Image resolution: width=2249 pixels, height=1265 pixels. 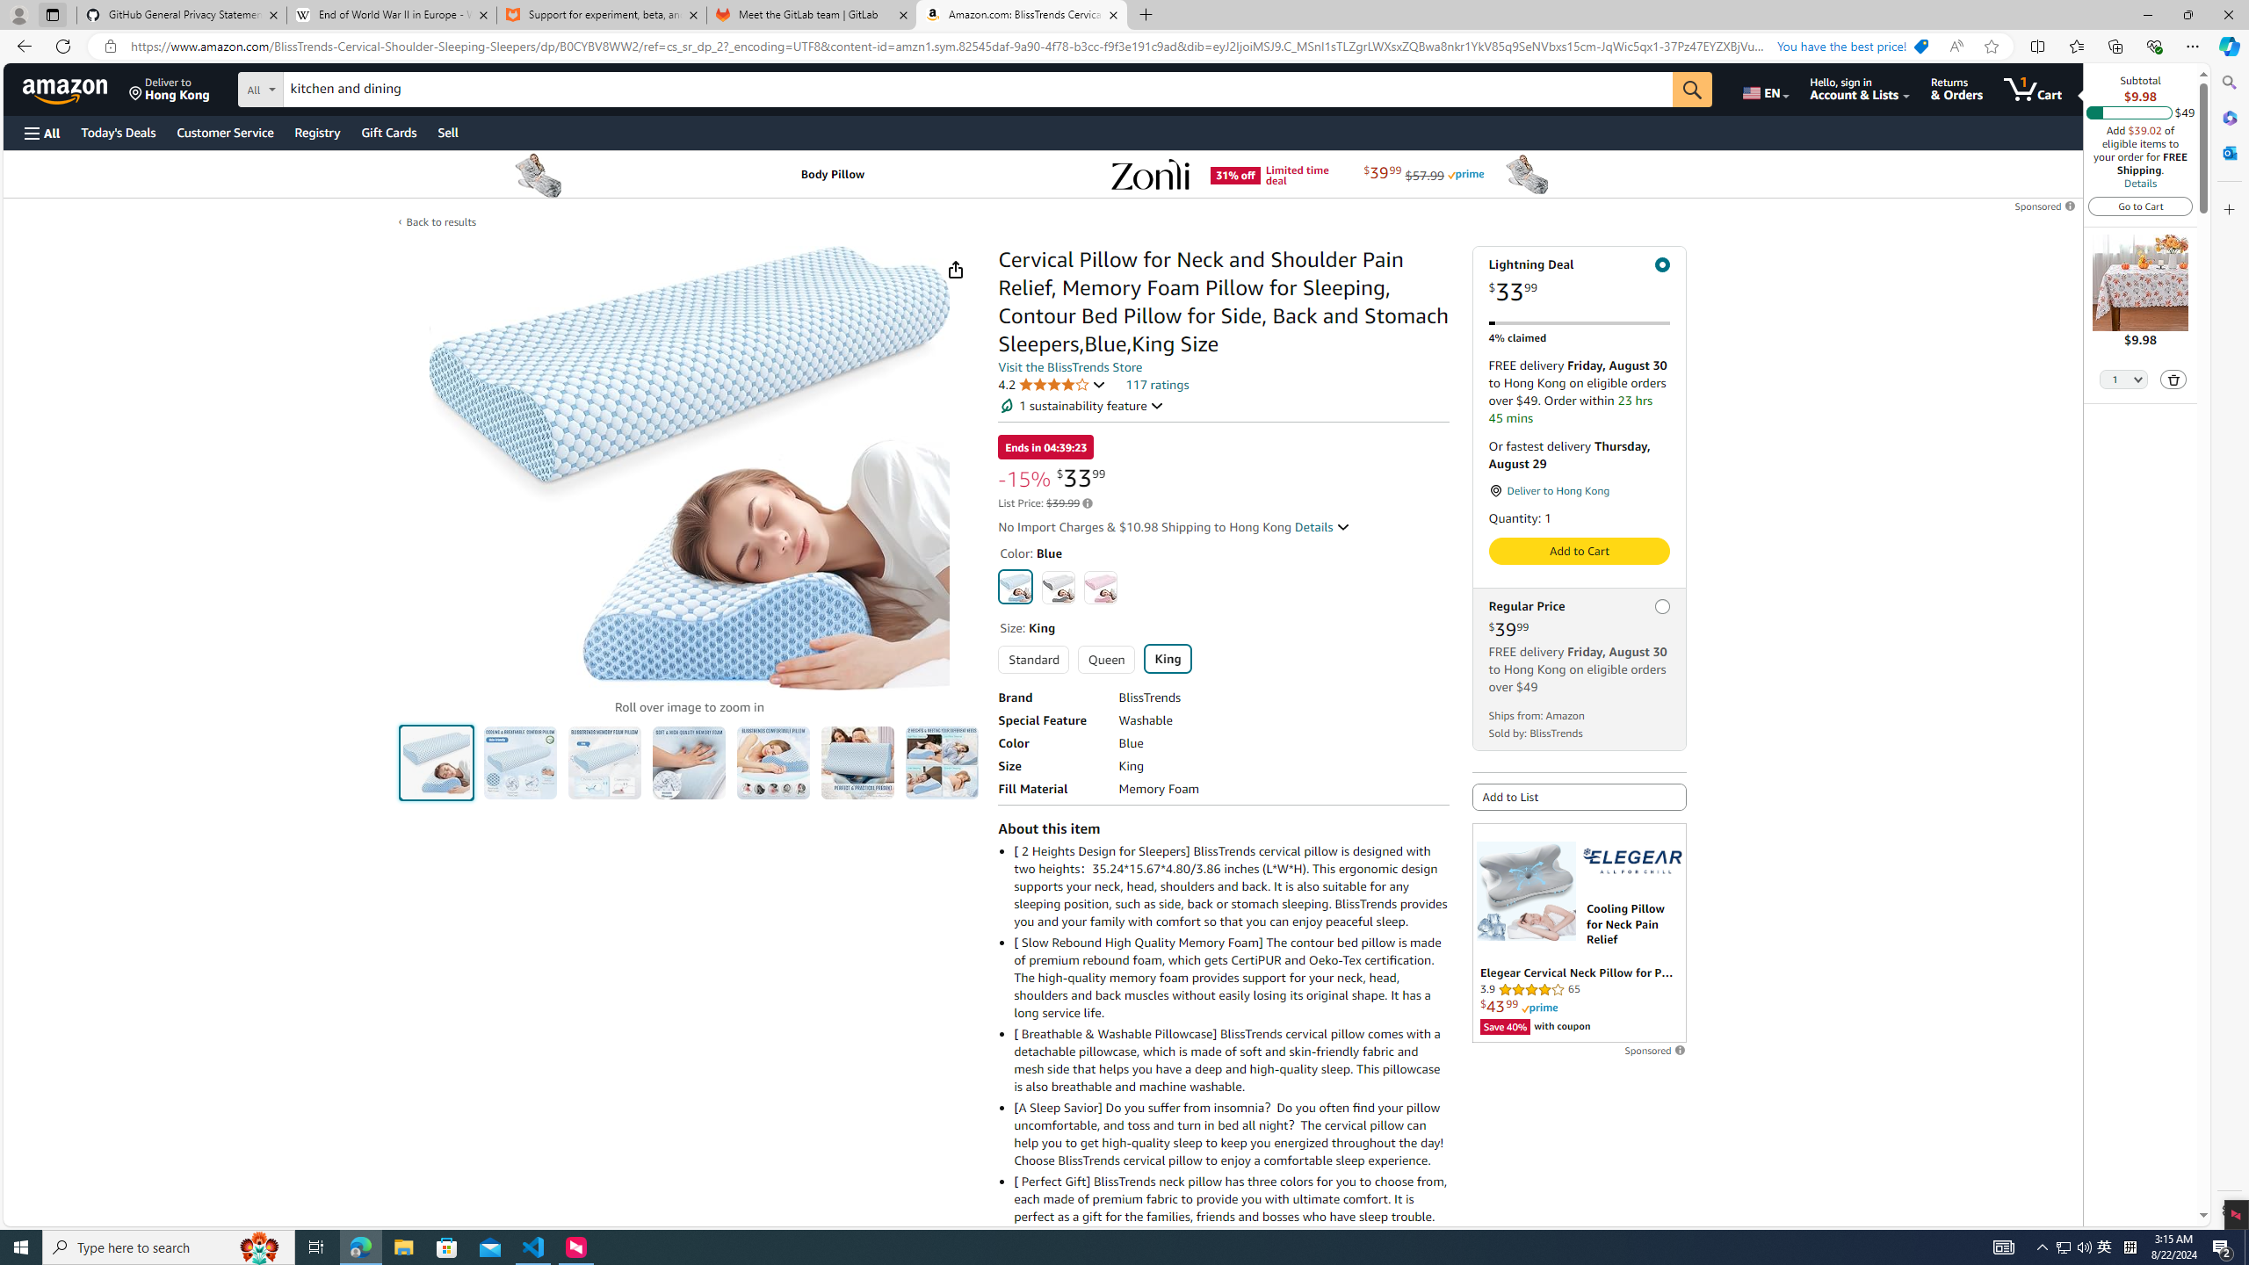 What do you see at coordinates (326, 87) in the screenshot?
I see `Search in` at bounding box center [326, 87].